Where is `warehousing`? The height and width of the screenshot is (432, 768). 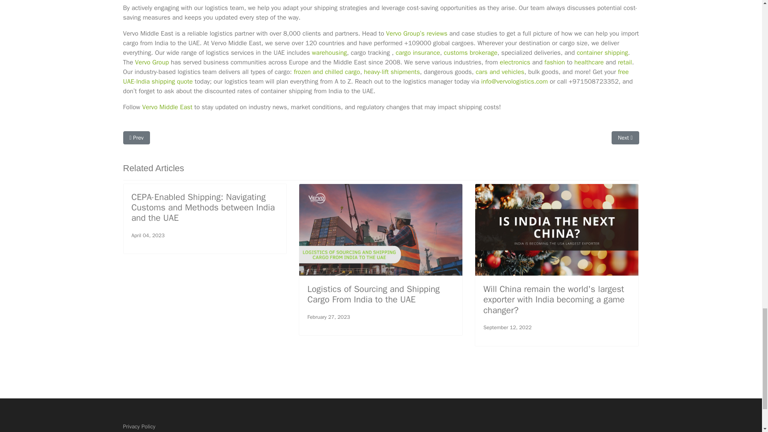 warehousing is located at coordinates (329, 53).